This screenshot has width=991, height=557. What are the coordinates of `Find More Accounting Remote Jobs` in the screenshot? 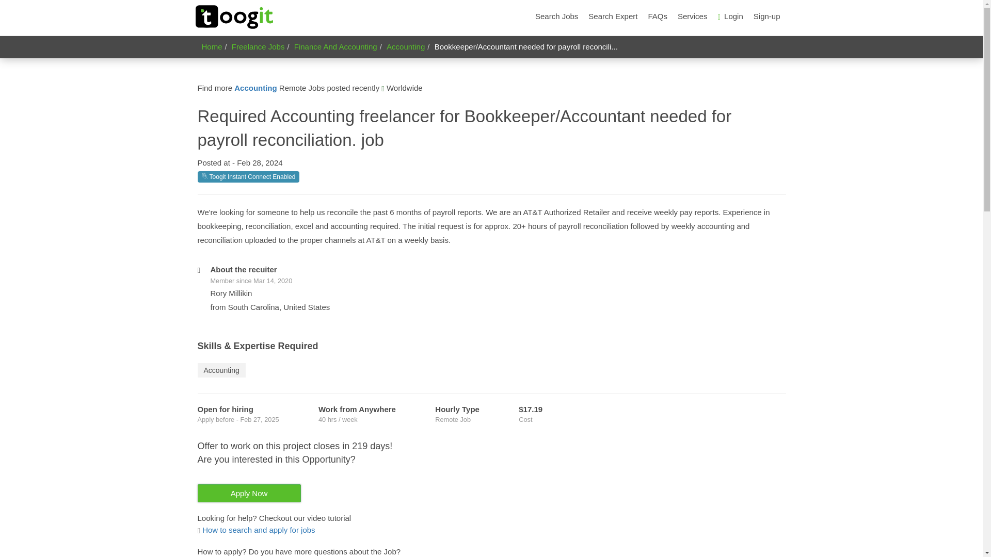 It's located at (255, 88).